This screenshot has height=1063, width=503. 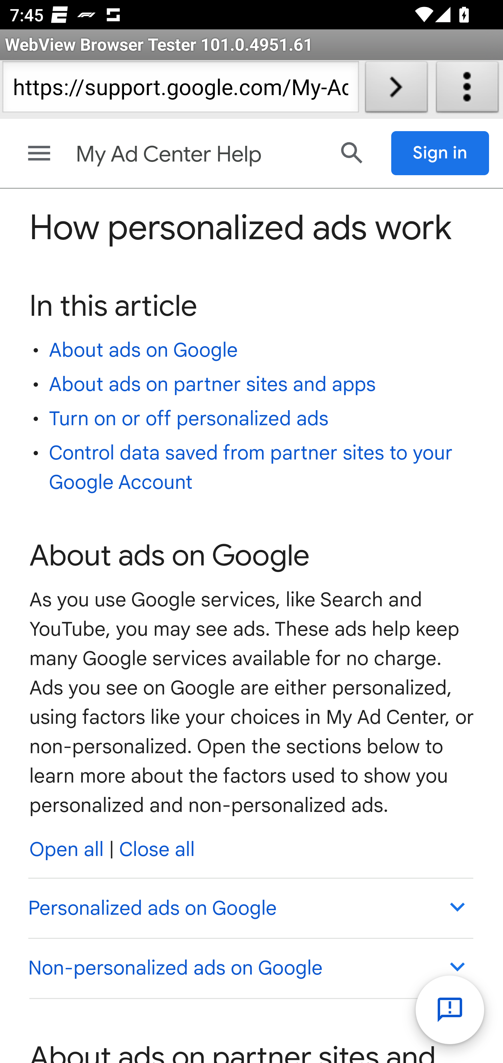 I want to click on About ads on Google, so click(x=143, y=350).